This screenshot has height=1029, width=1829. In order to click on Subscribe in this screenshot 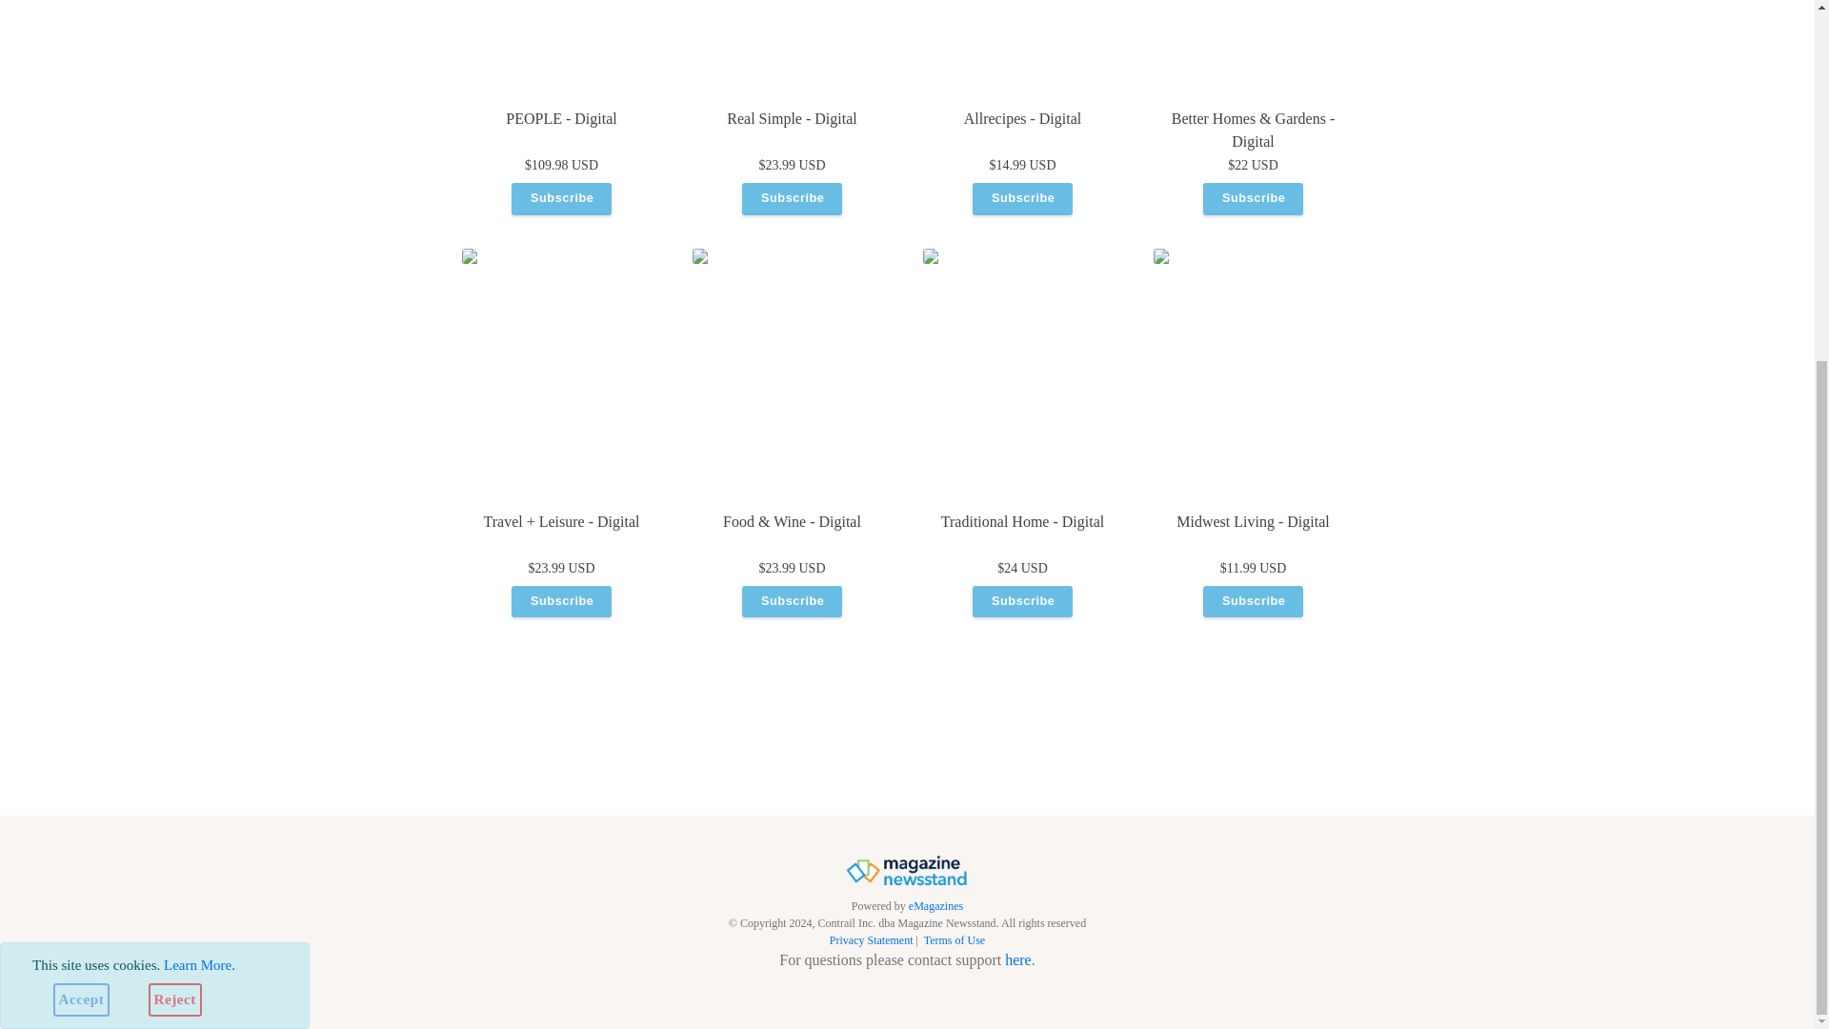, I will do `click(791, 198)`.